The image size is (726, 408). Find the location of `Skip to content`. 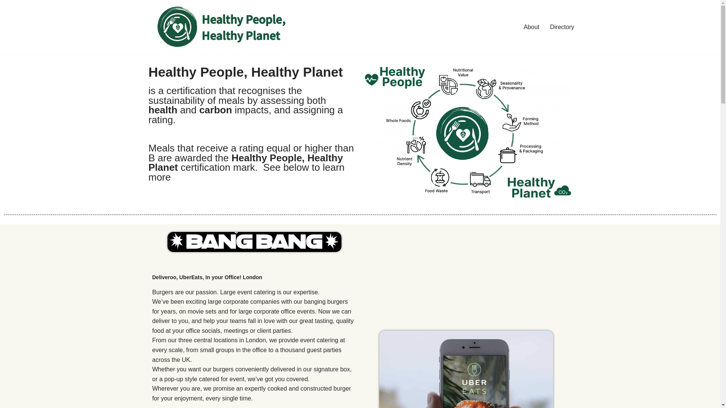

Skip to content is located at coordinates (6, 16).